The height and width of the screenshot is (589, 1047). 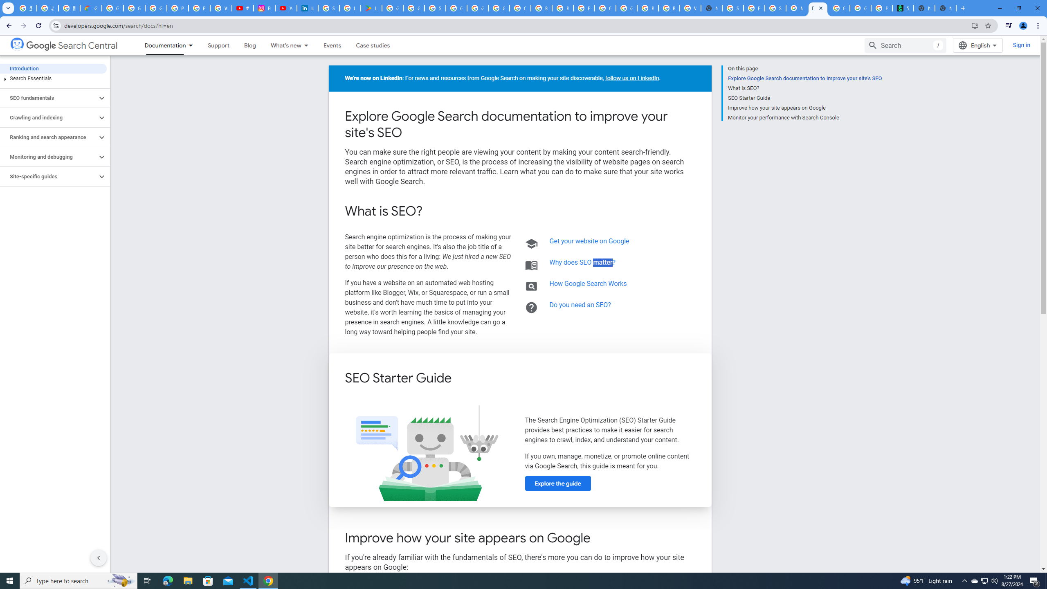 What do you see at coordinates (309, 45) in the screenshot?
I see `Dropdown menu for What's new` at bounding box center [309, 45].